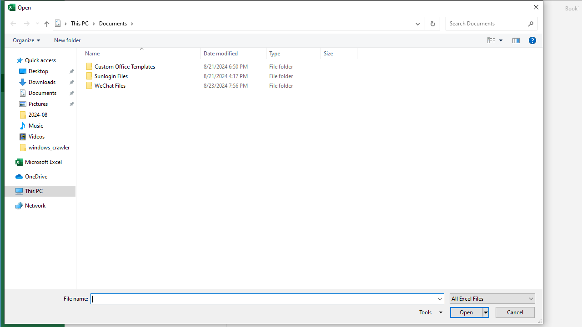 Image resolution: width=582 pixels, height=327 pixels. Describe the element at coordinates (531, 299) in the screenshot. I see `Open` at that location.